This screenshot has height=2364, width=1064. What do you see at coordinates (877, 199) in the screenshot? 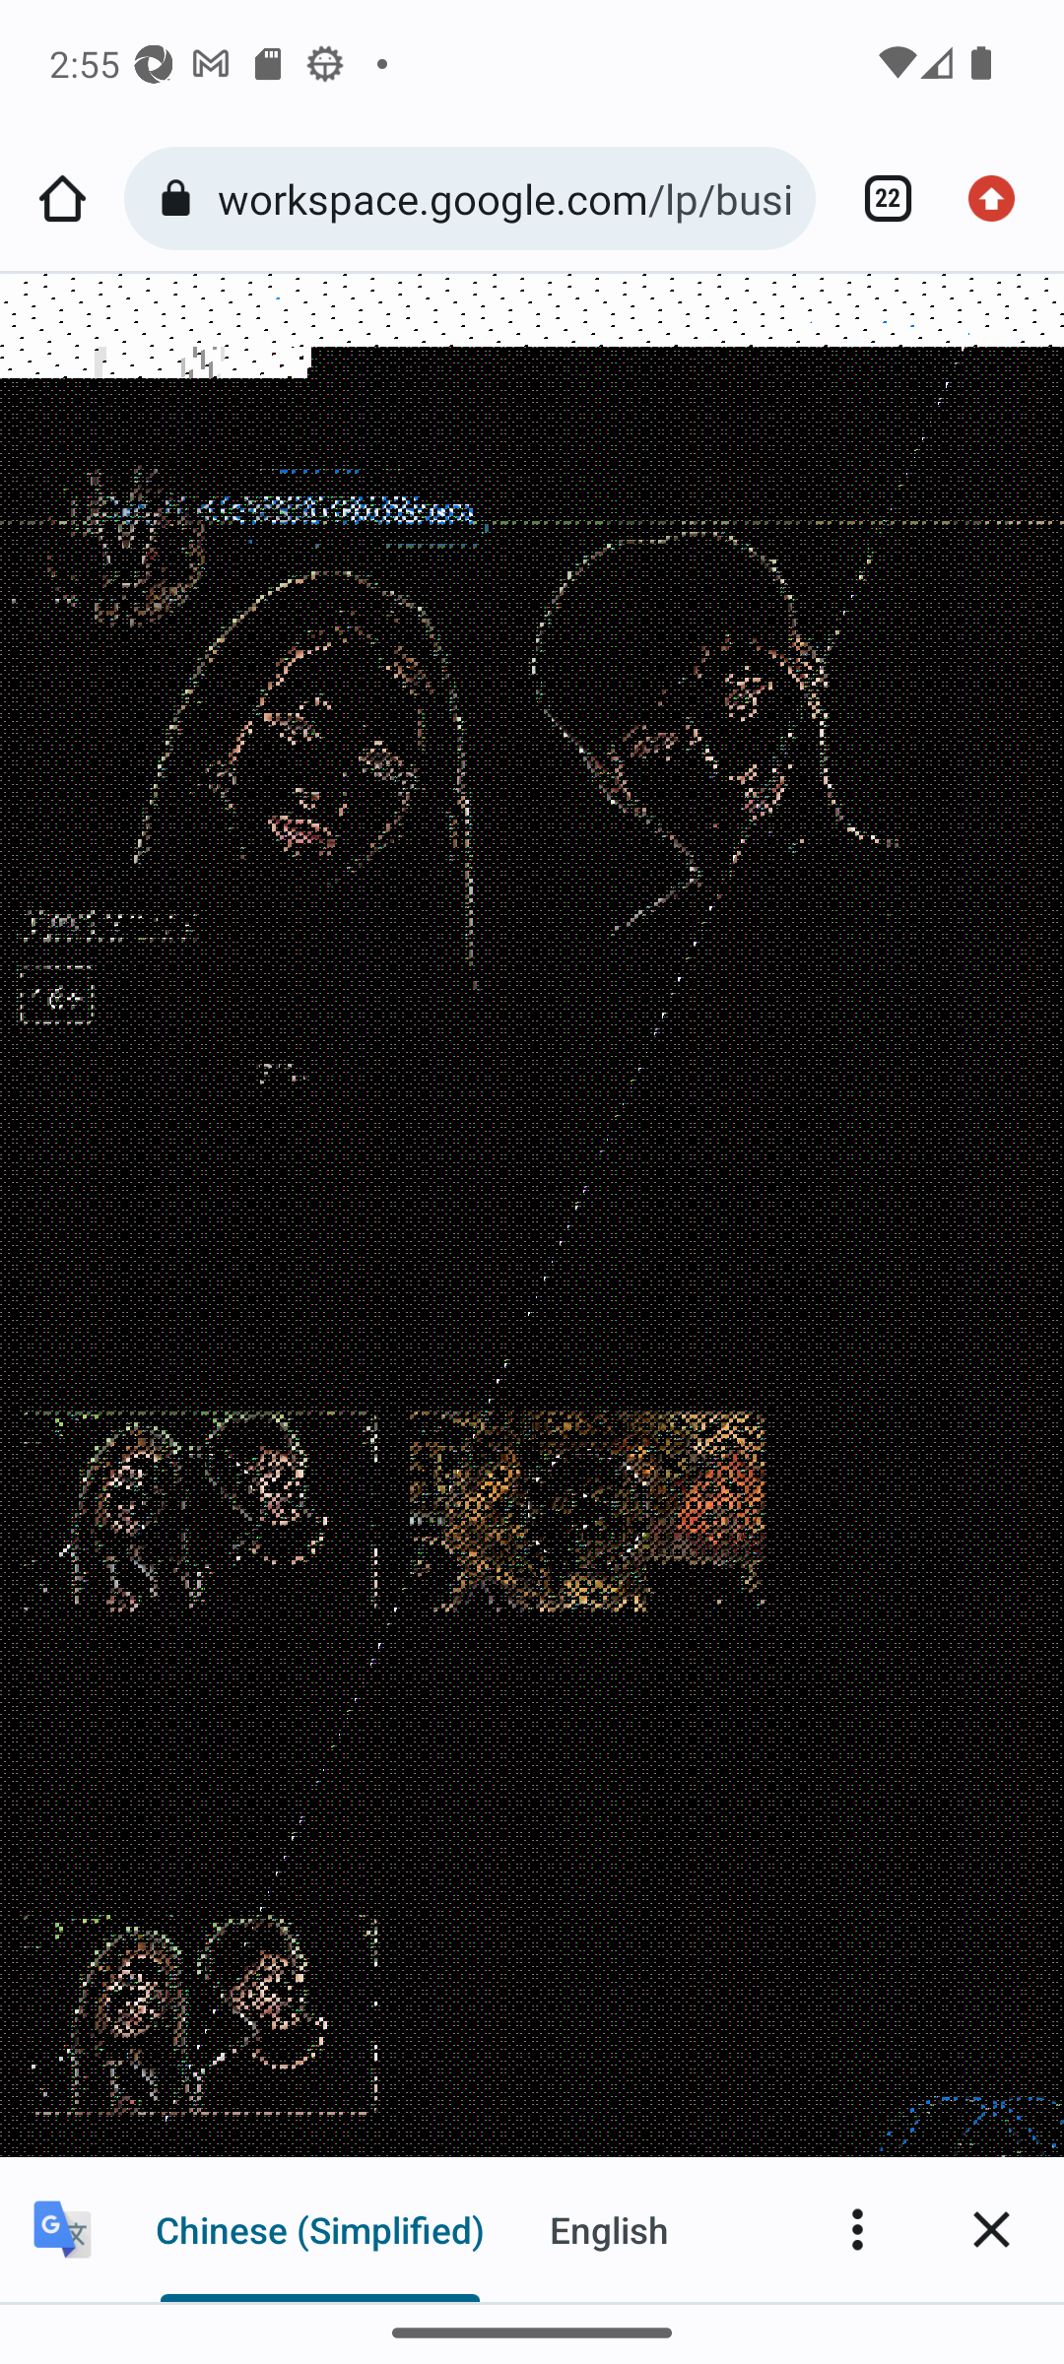
I see `Switch or close tabs` at bounding box center [877, 199].